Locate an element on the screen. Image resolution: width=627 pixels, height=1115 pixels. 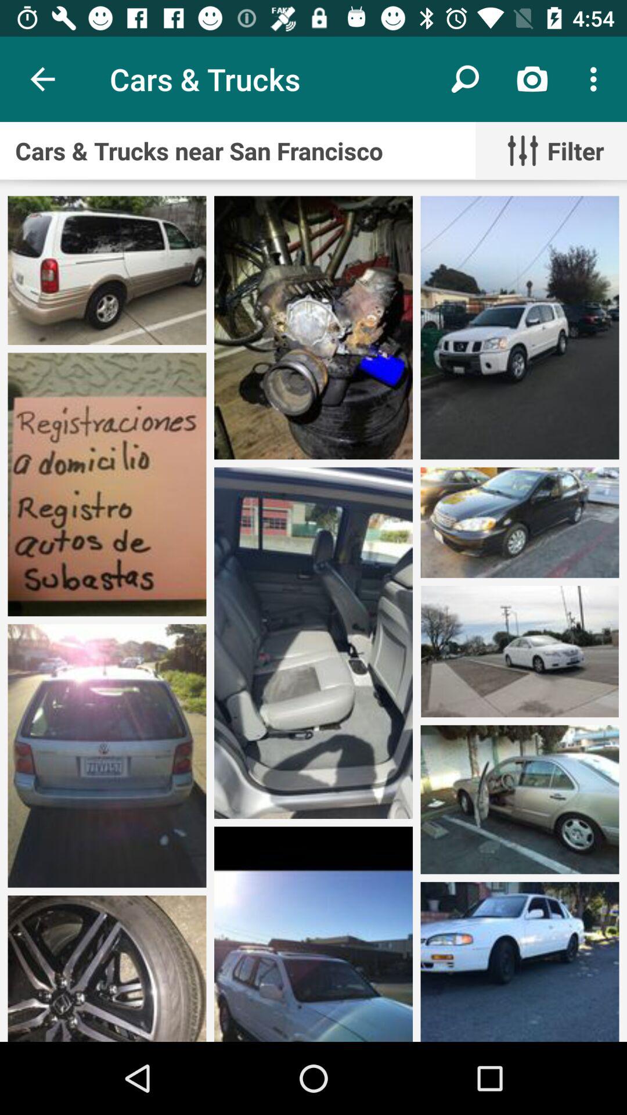
press icon to the right of cars & trucks icon is located at coordinates (466, 79).